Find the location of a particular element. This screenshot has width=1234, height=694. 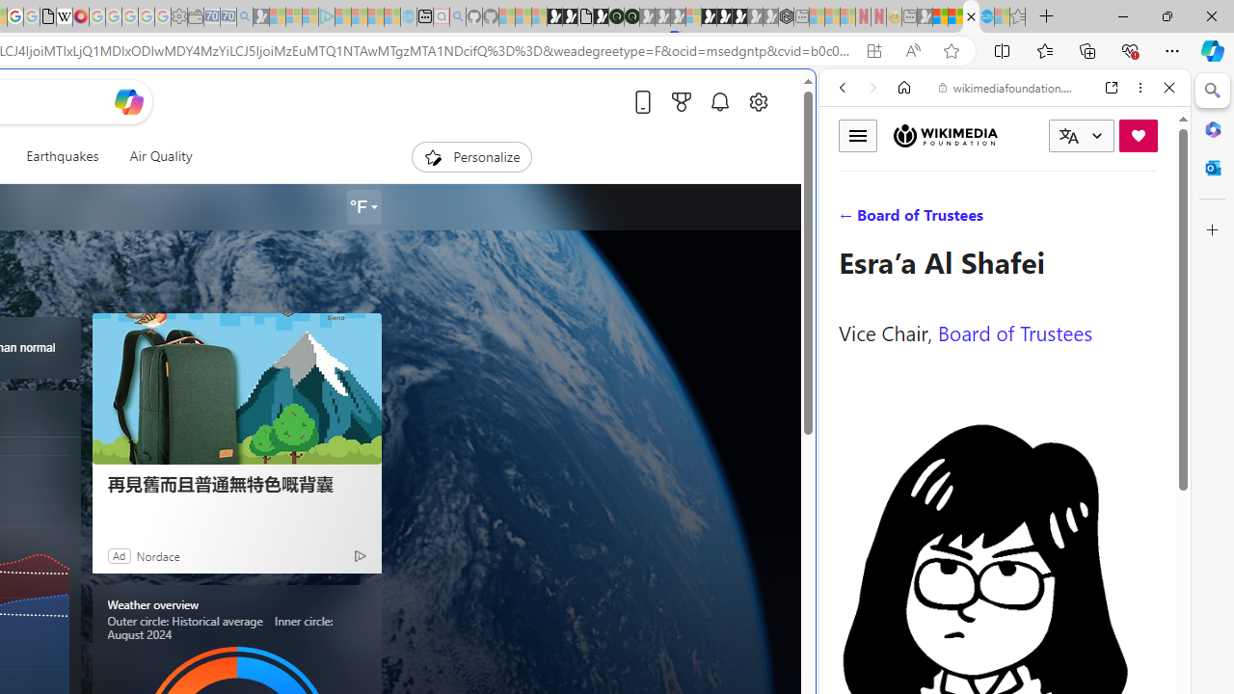

Sign in to your account - Sleeping is located at coordinates (693, 17).